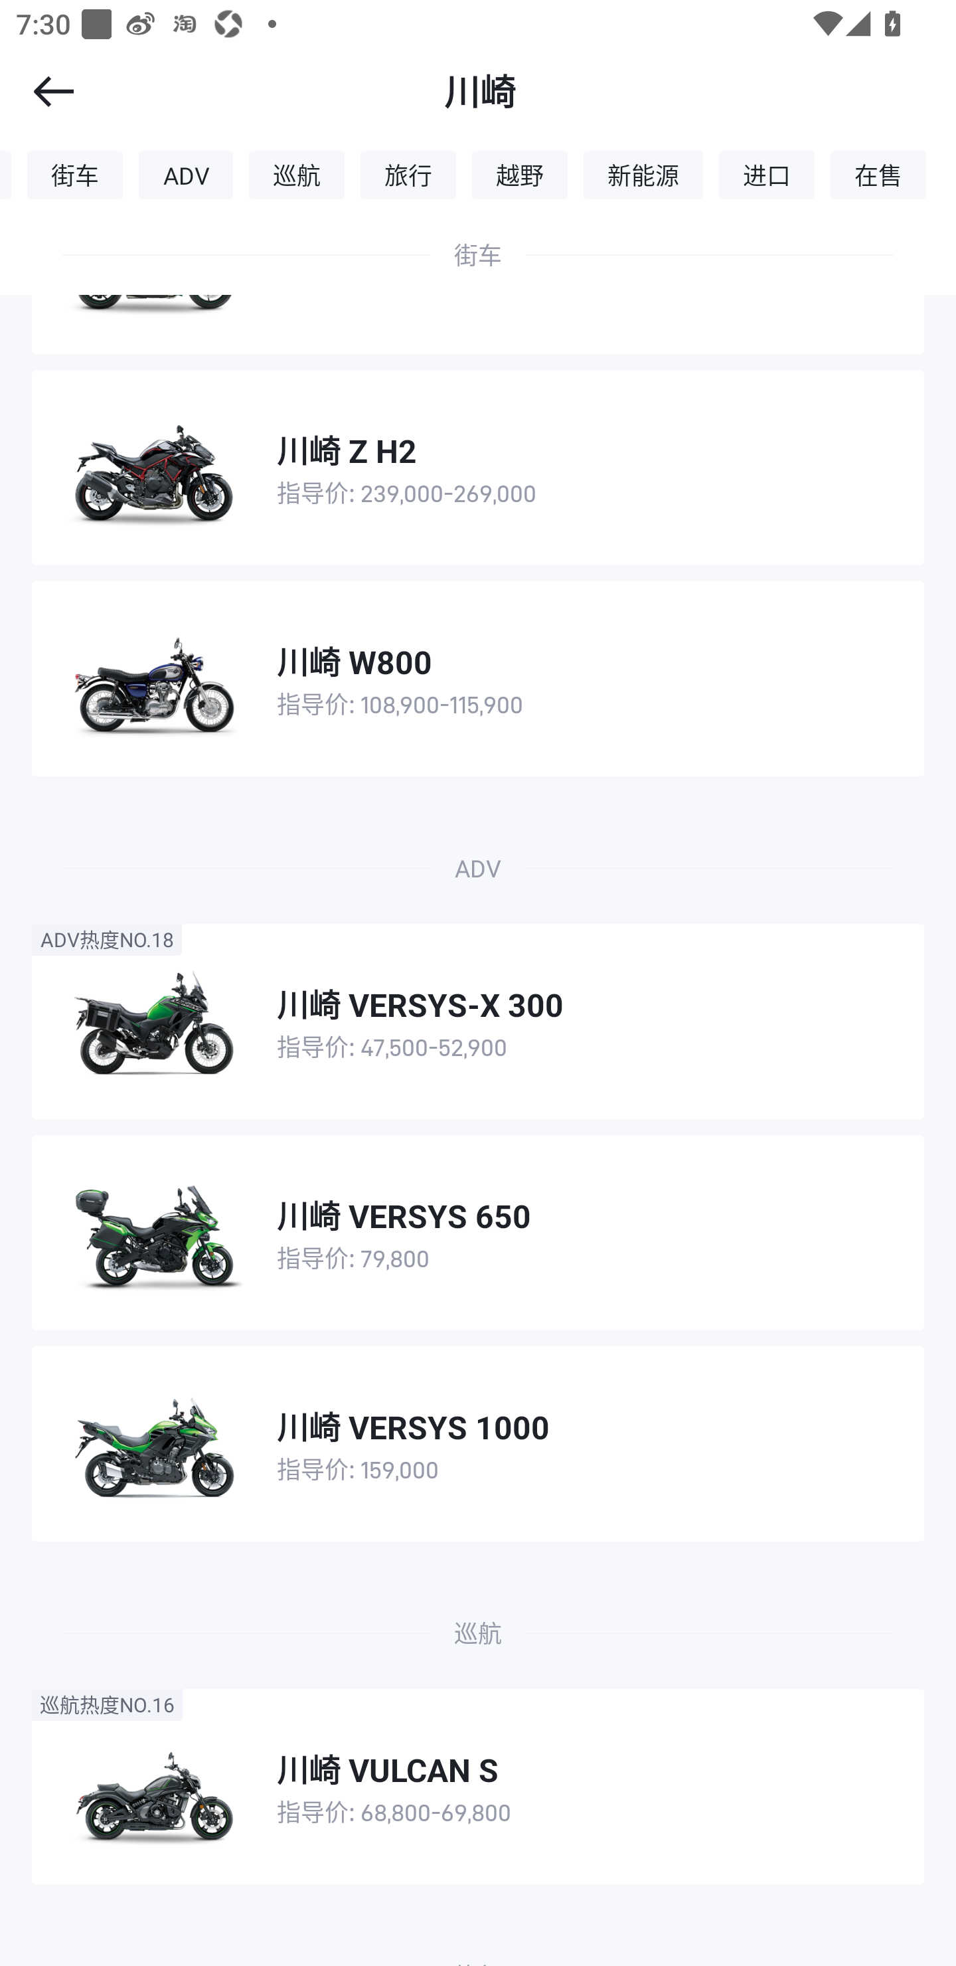 This screenshot has width=956, height=1966. What do you see at coordinates (39, 92) in the screenshot?
I see `` at bounding box center [39, 92].